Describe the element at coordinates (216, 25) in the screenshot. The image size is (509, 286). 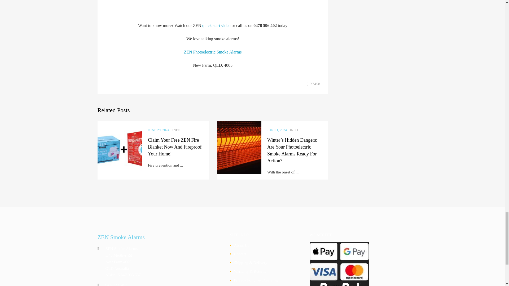
I see `quick start video` at that location.